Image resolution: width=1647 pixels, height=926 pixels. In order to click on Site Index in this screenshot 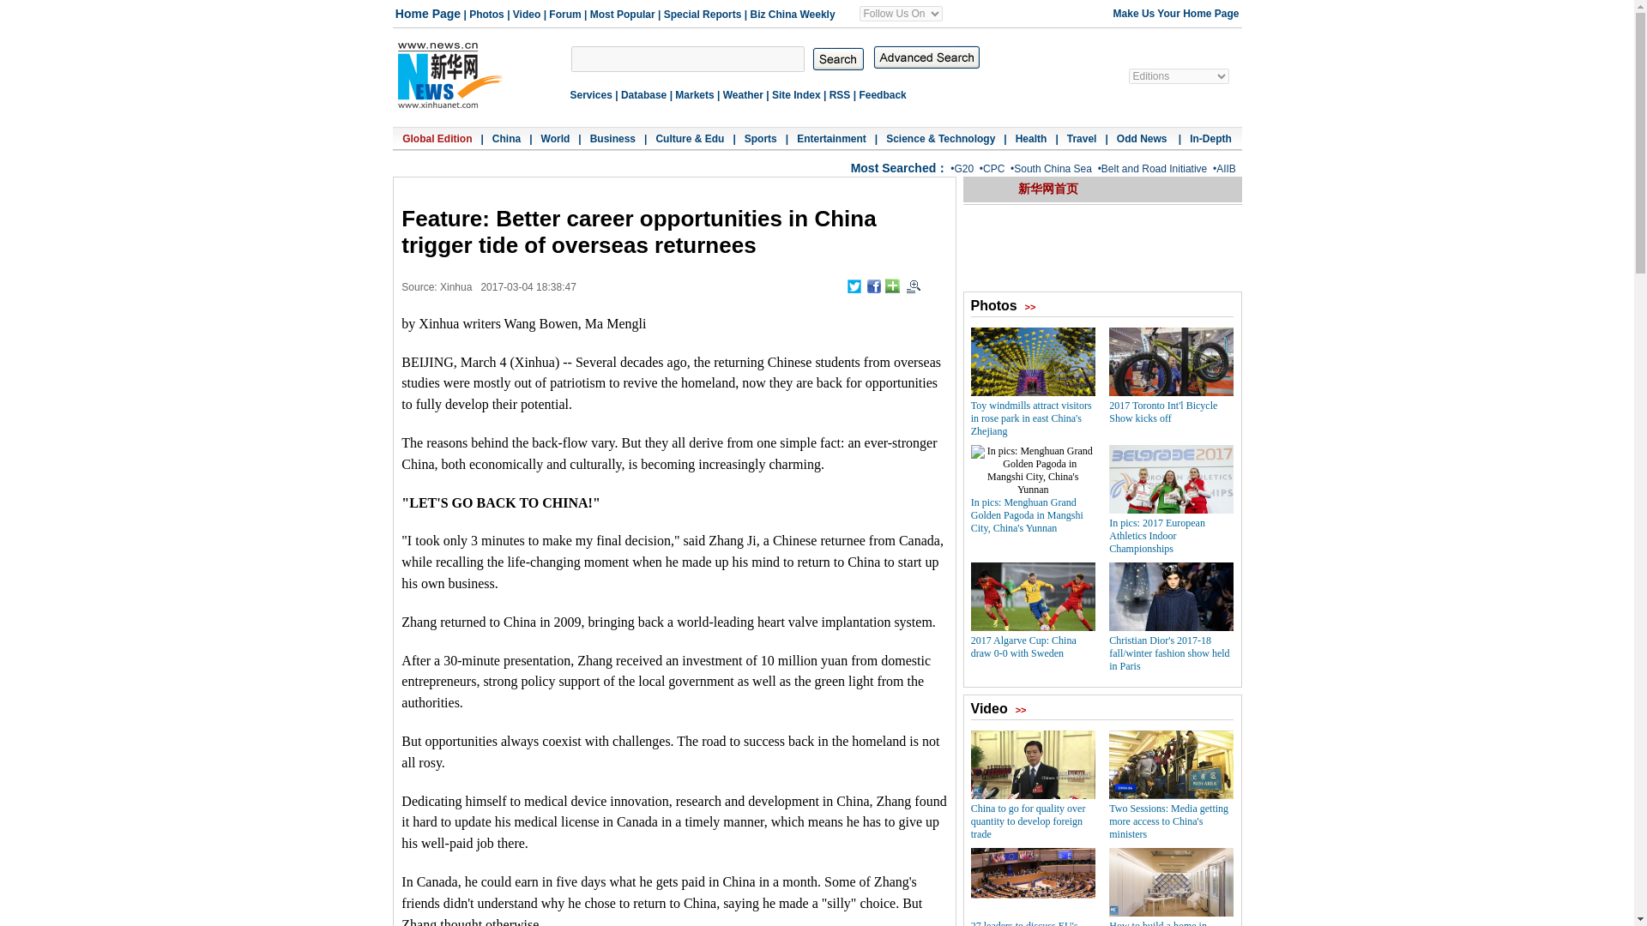, I will do `click(796, 94)`.